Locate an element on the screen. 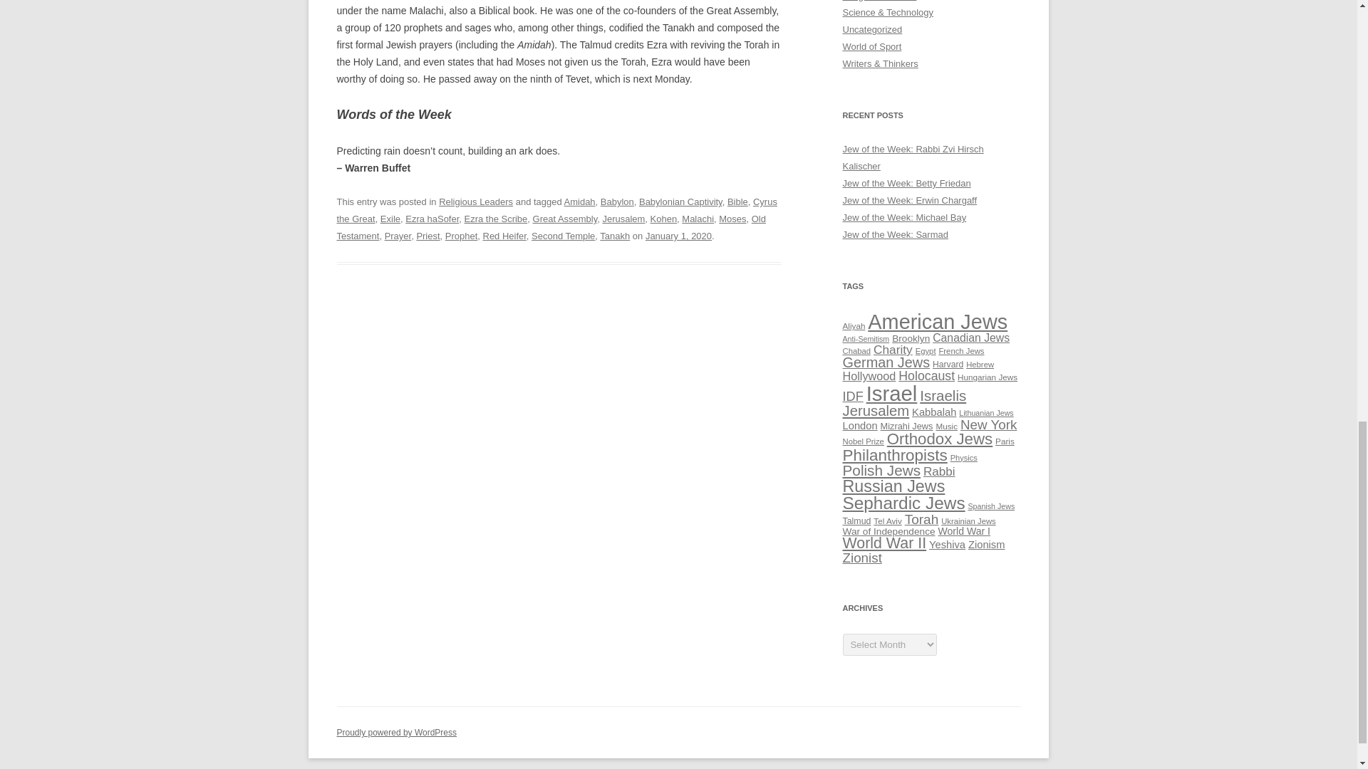  January 1, 2020 is located at coordinates (678, 236).